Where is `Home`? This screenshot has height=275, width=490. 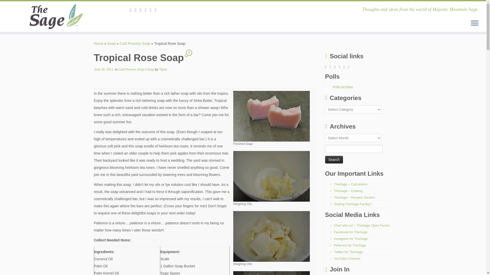
Home is located at coordinates (99, 44).